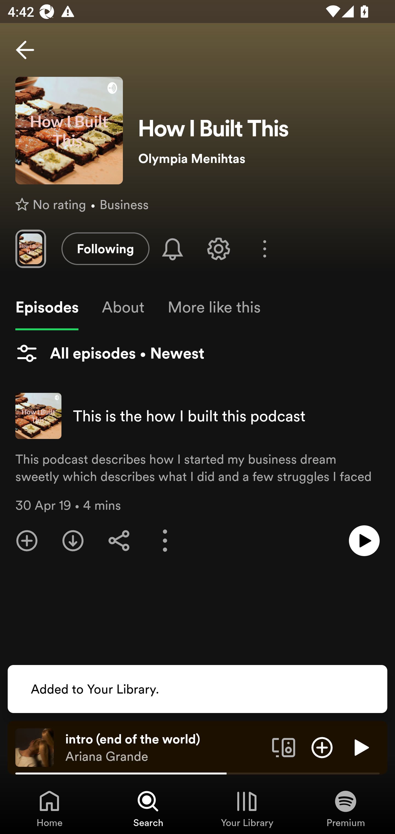 The image size is (395, 834). What do you see at coordinates (322, 747) in the screenshot?
I see `Add item` at bounding box center [322, 747].